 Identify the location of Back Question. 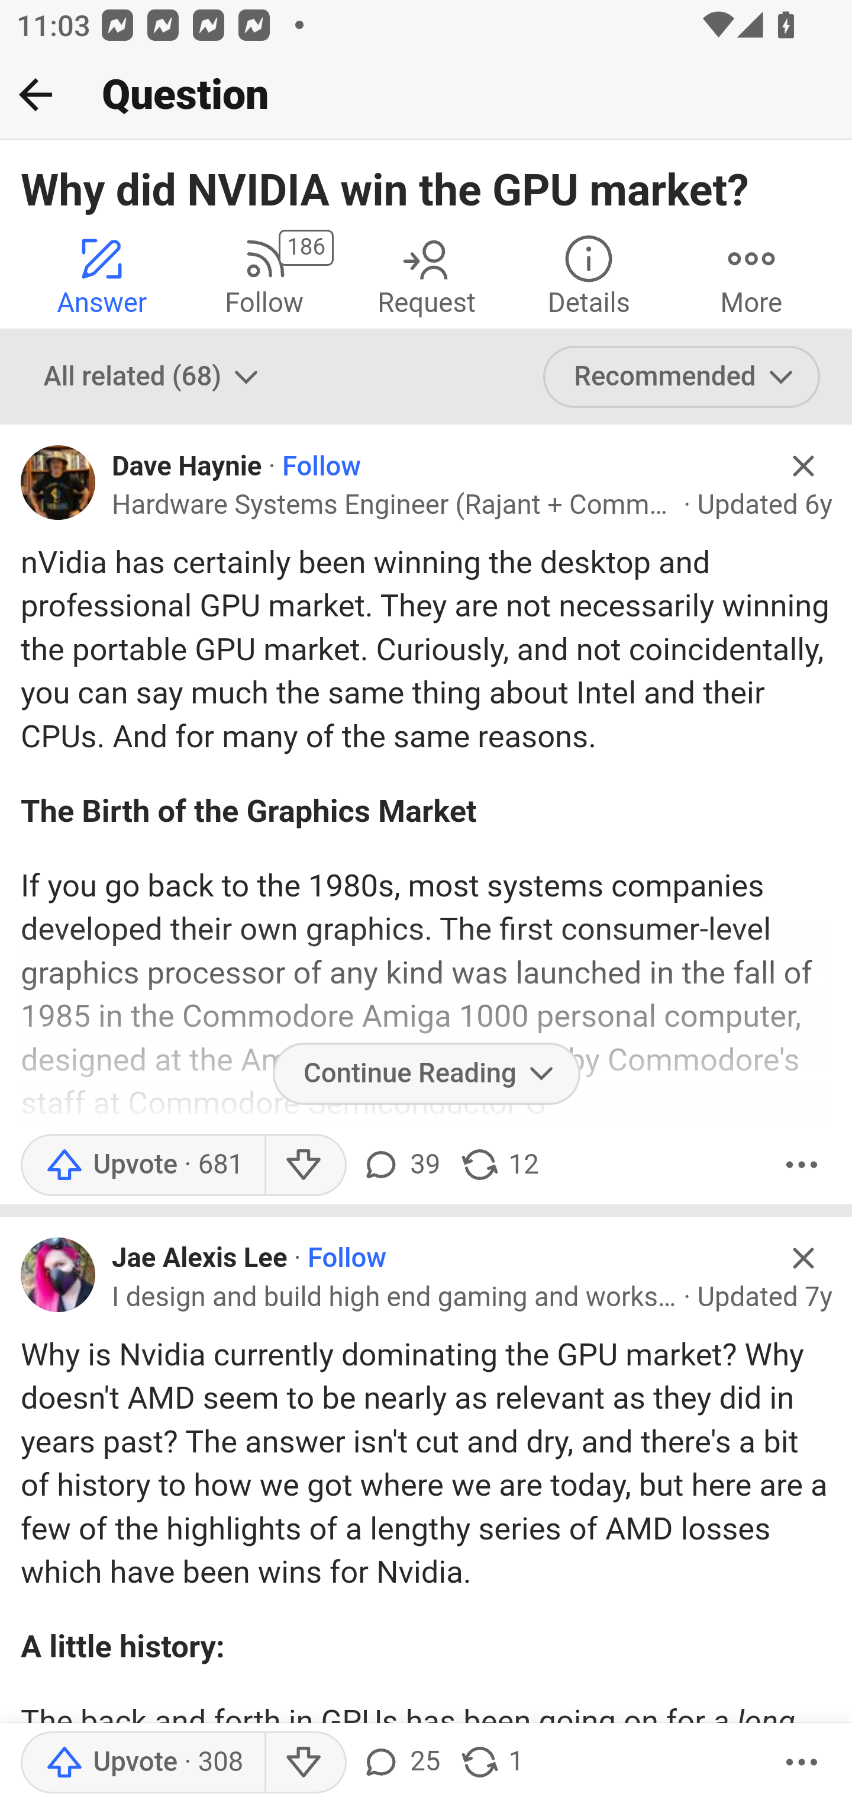
(426, 95).